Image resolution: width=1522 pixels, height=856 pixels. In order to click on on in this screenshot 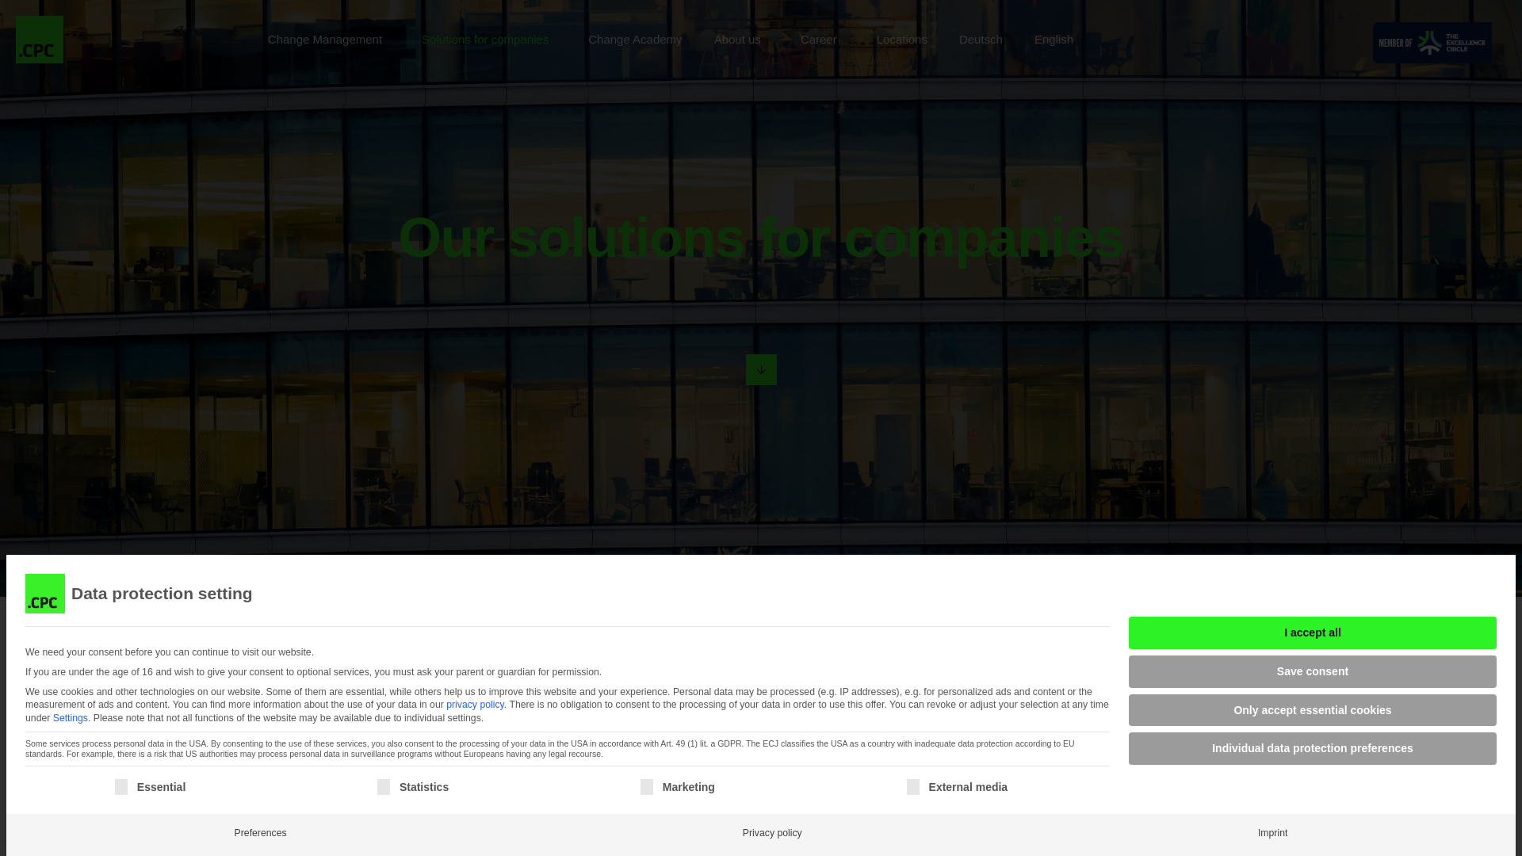, I will do `click(384, 786)`.